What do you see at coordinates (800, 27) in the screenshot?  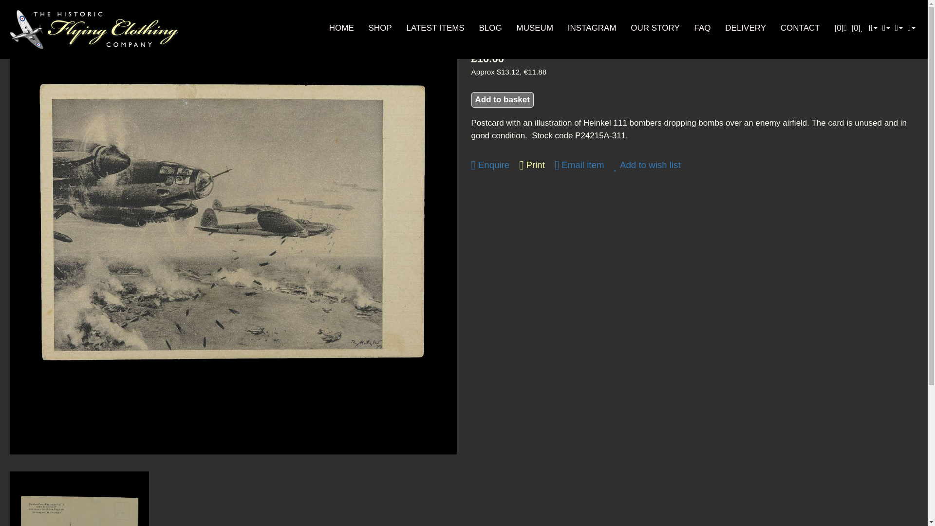 I see `CONTACT` at bounding box center [800, 27].